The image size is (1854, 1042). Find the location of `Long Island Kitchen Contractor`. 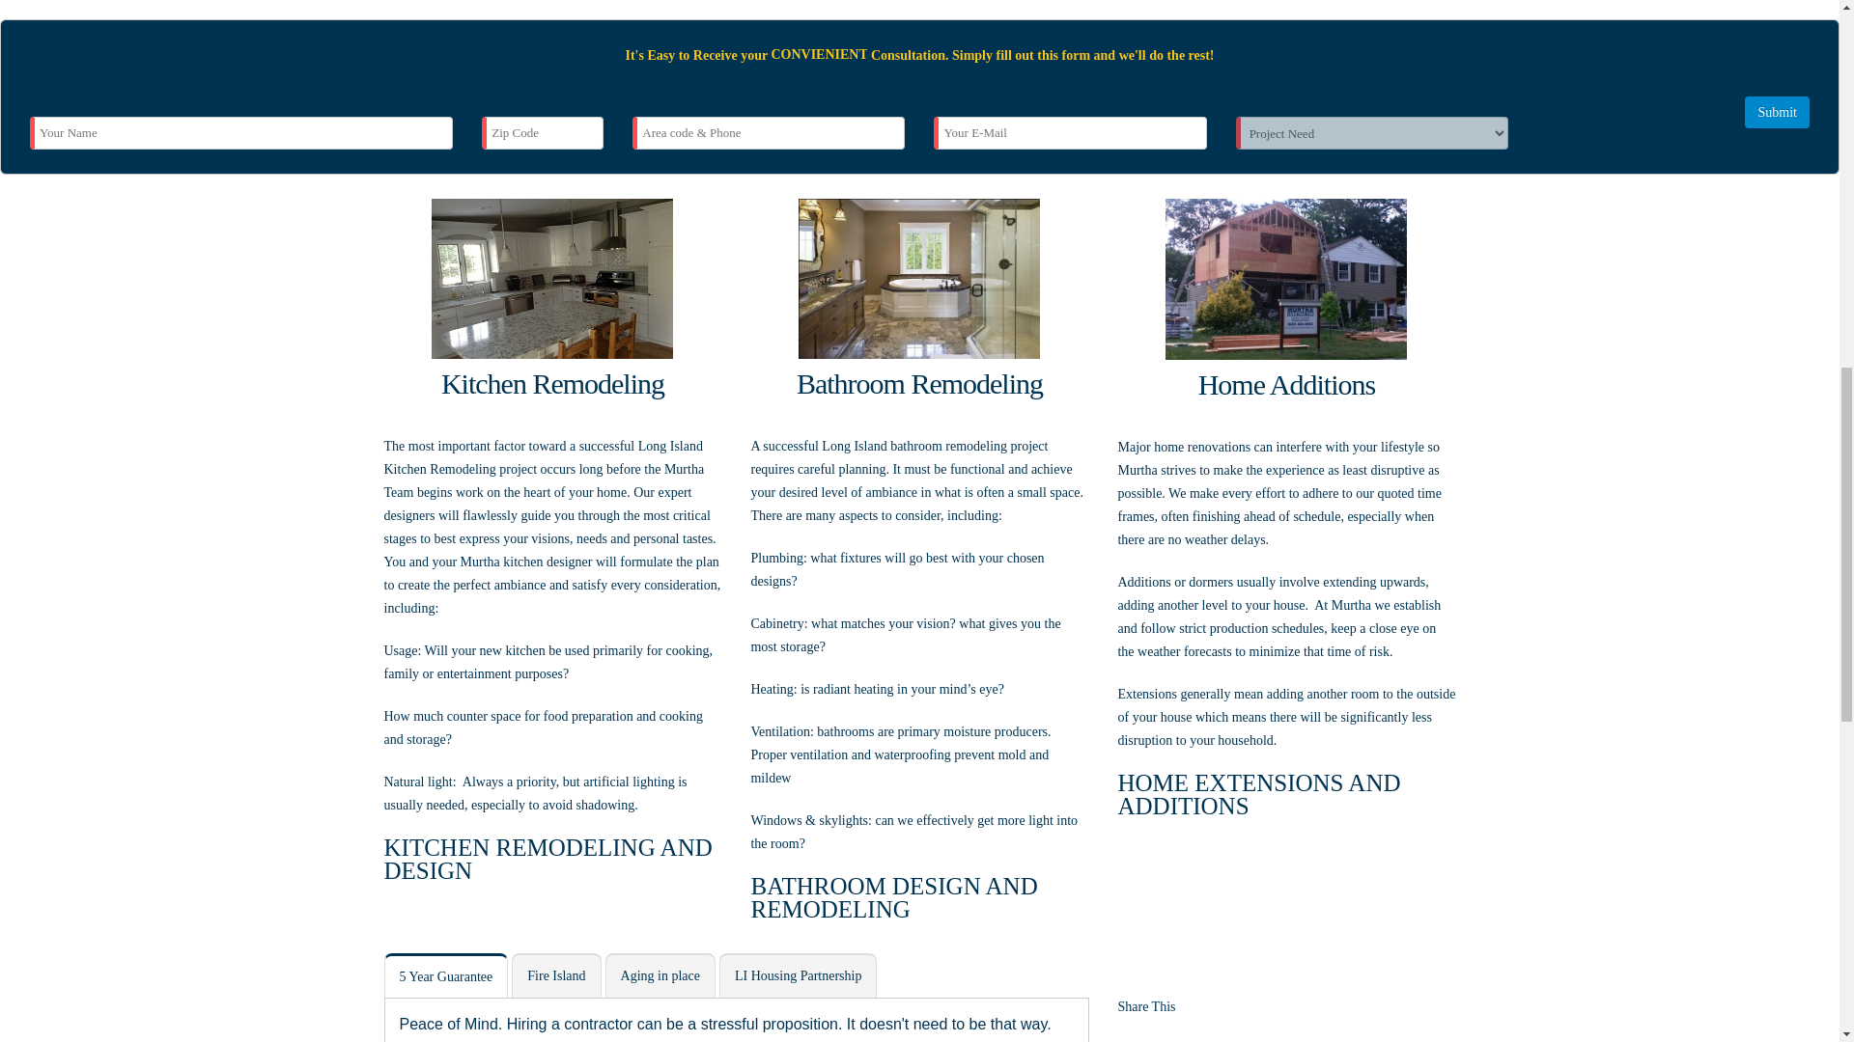

Long Island Kitchen Contractor is located at coordinates (552, 278).